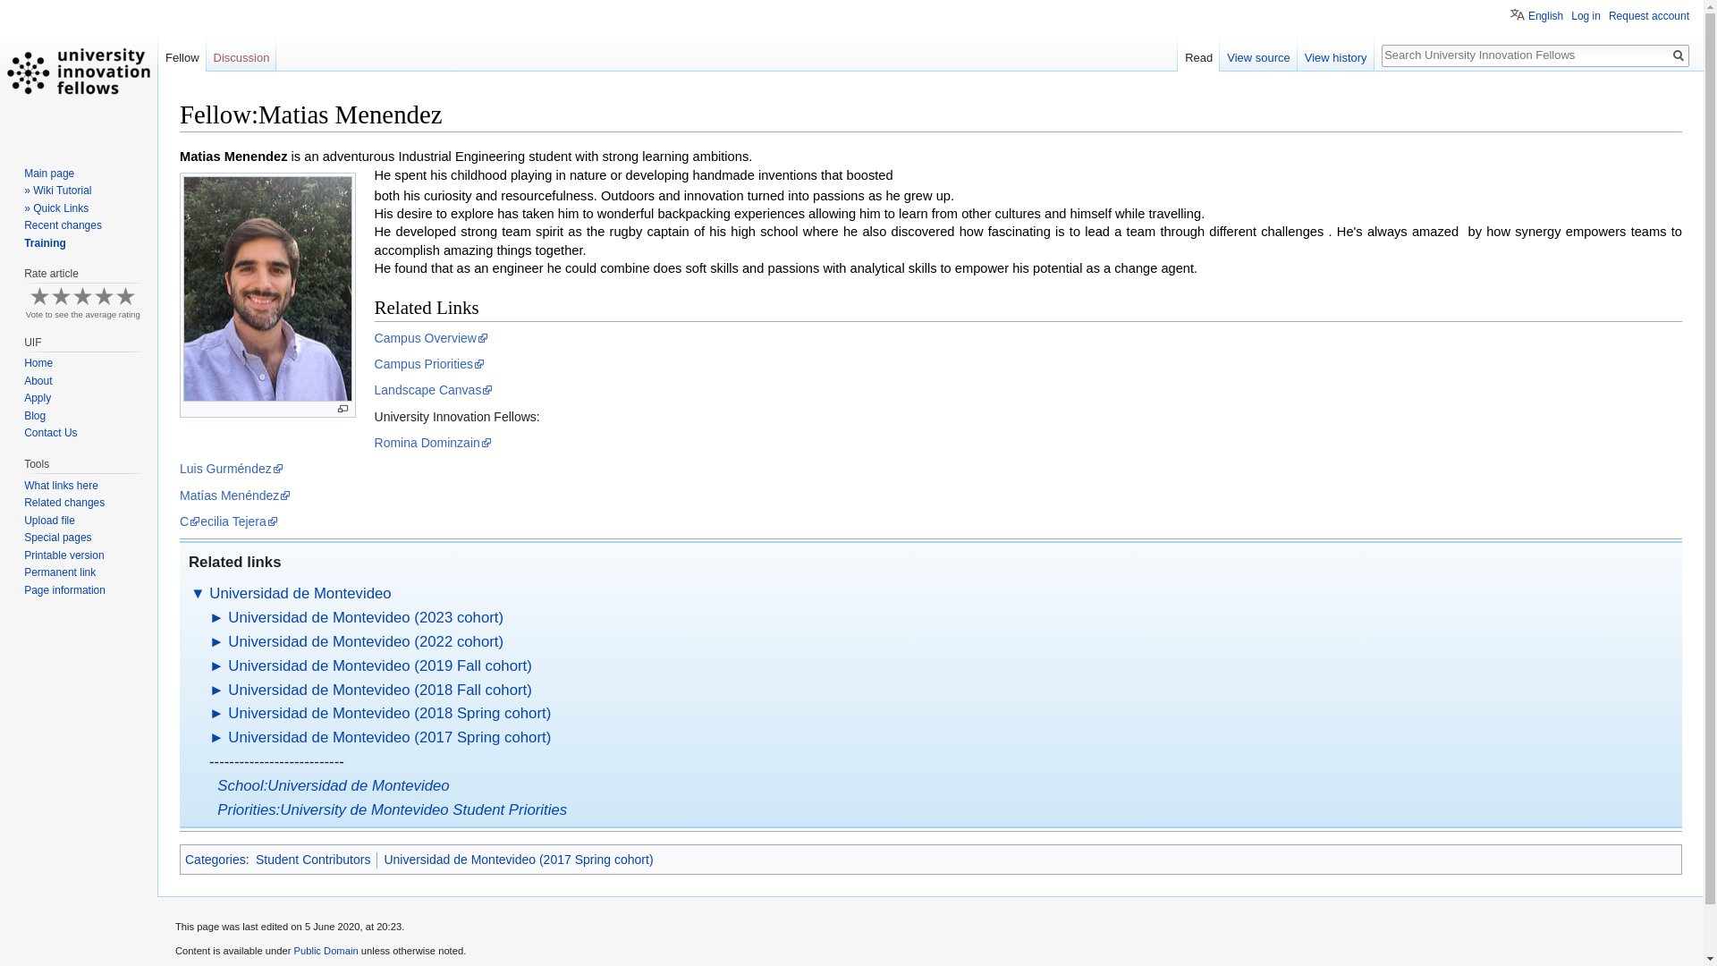  What do you see at coordinates (1585, 15) in the screenshot?
I see `Log in` at bounding box center [1585, 15].